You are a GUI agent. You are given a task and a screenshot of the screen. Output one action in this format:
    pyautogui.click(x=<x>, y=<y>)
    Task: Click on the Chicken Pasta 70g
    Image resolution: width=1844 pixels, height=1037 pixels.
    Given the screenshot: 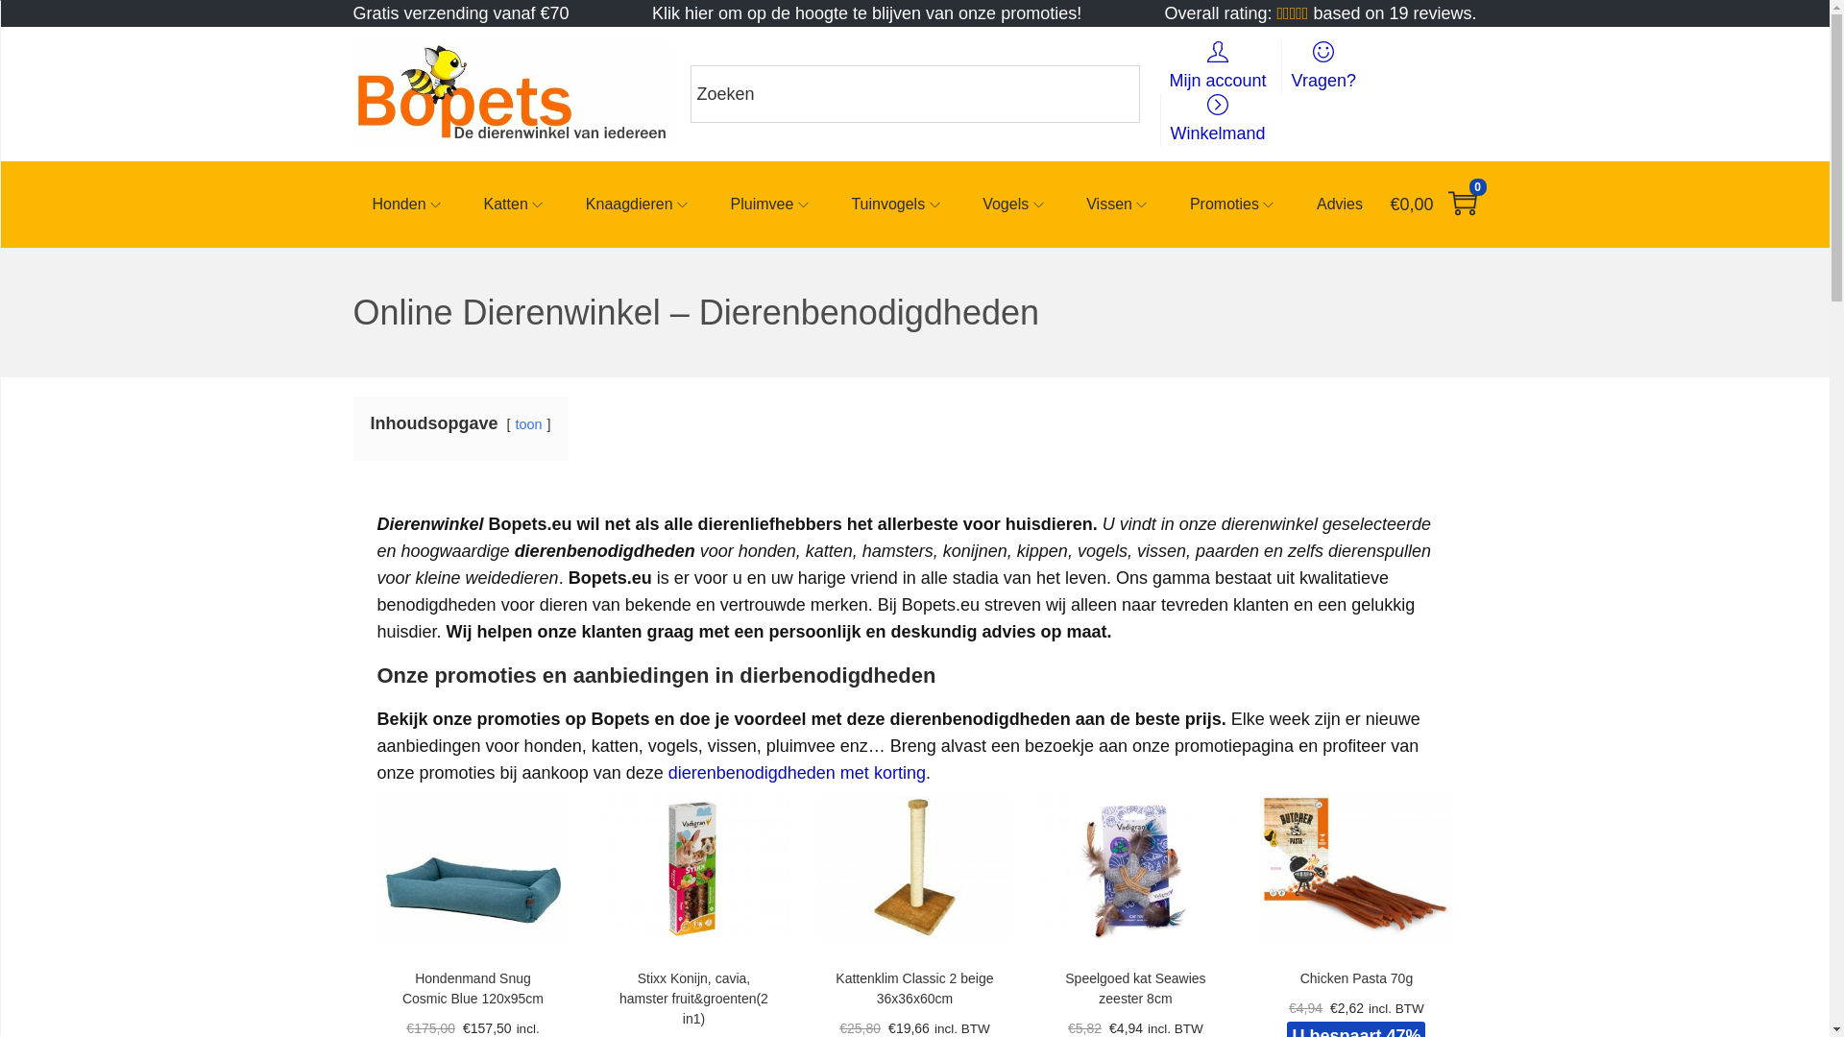 What is the action you would take?
    pyautogui.click(x=1357, y=978)
    